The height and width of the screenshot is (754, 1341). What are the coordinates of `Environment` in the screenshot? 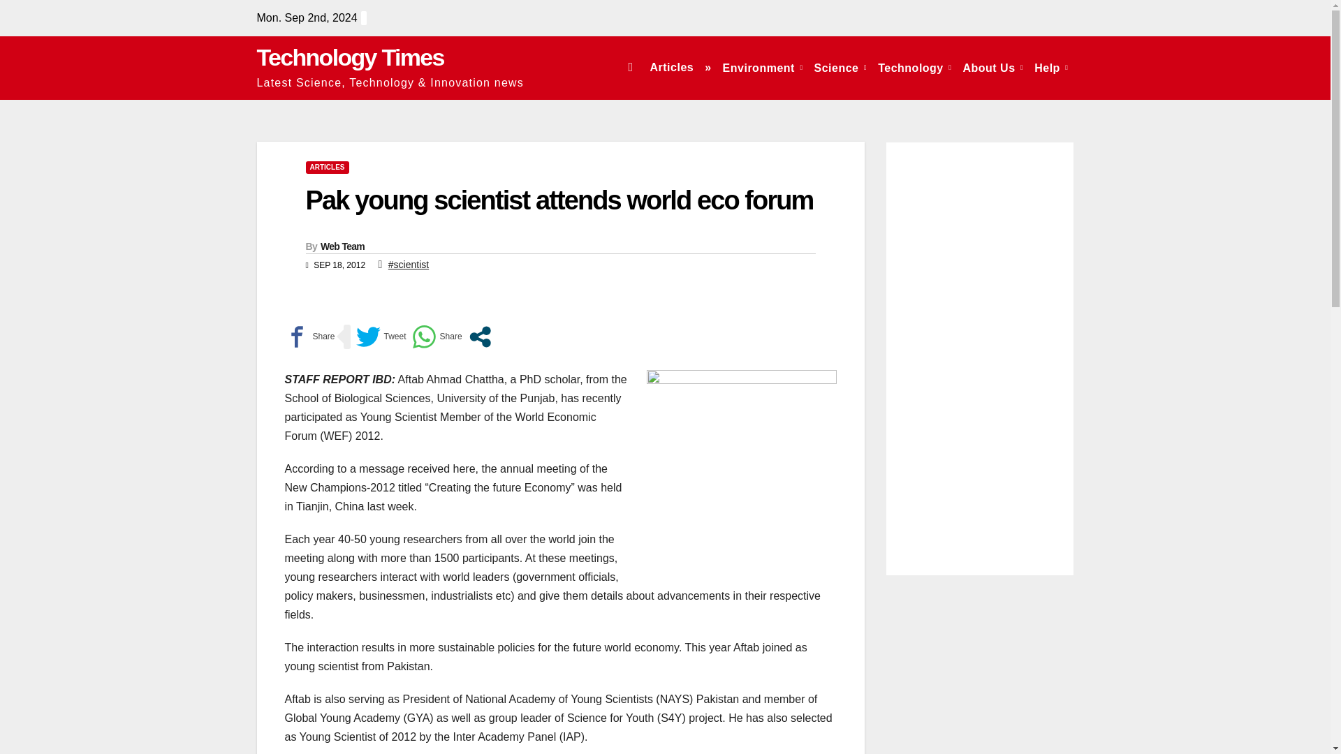 It's located at (763, 67).